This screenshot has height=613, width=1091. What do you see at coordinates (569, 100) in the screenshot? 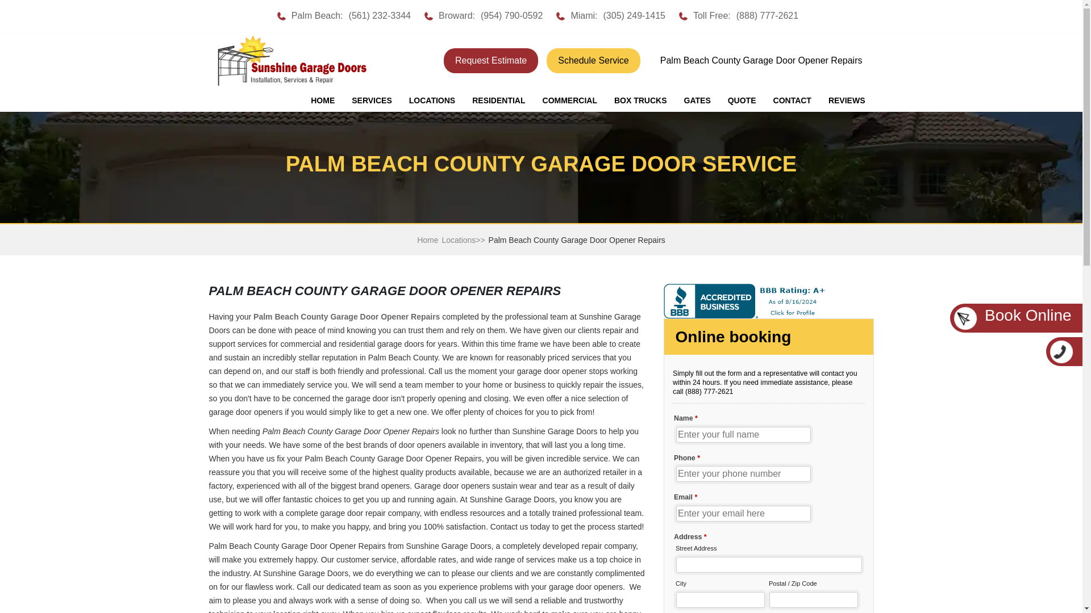
I see `COMMERCIAL` at bounding box center [569, 100].